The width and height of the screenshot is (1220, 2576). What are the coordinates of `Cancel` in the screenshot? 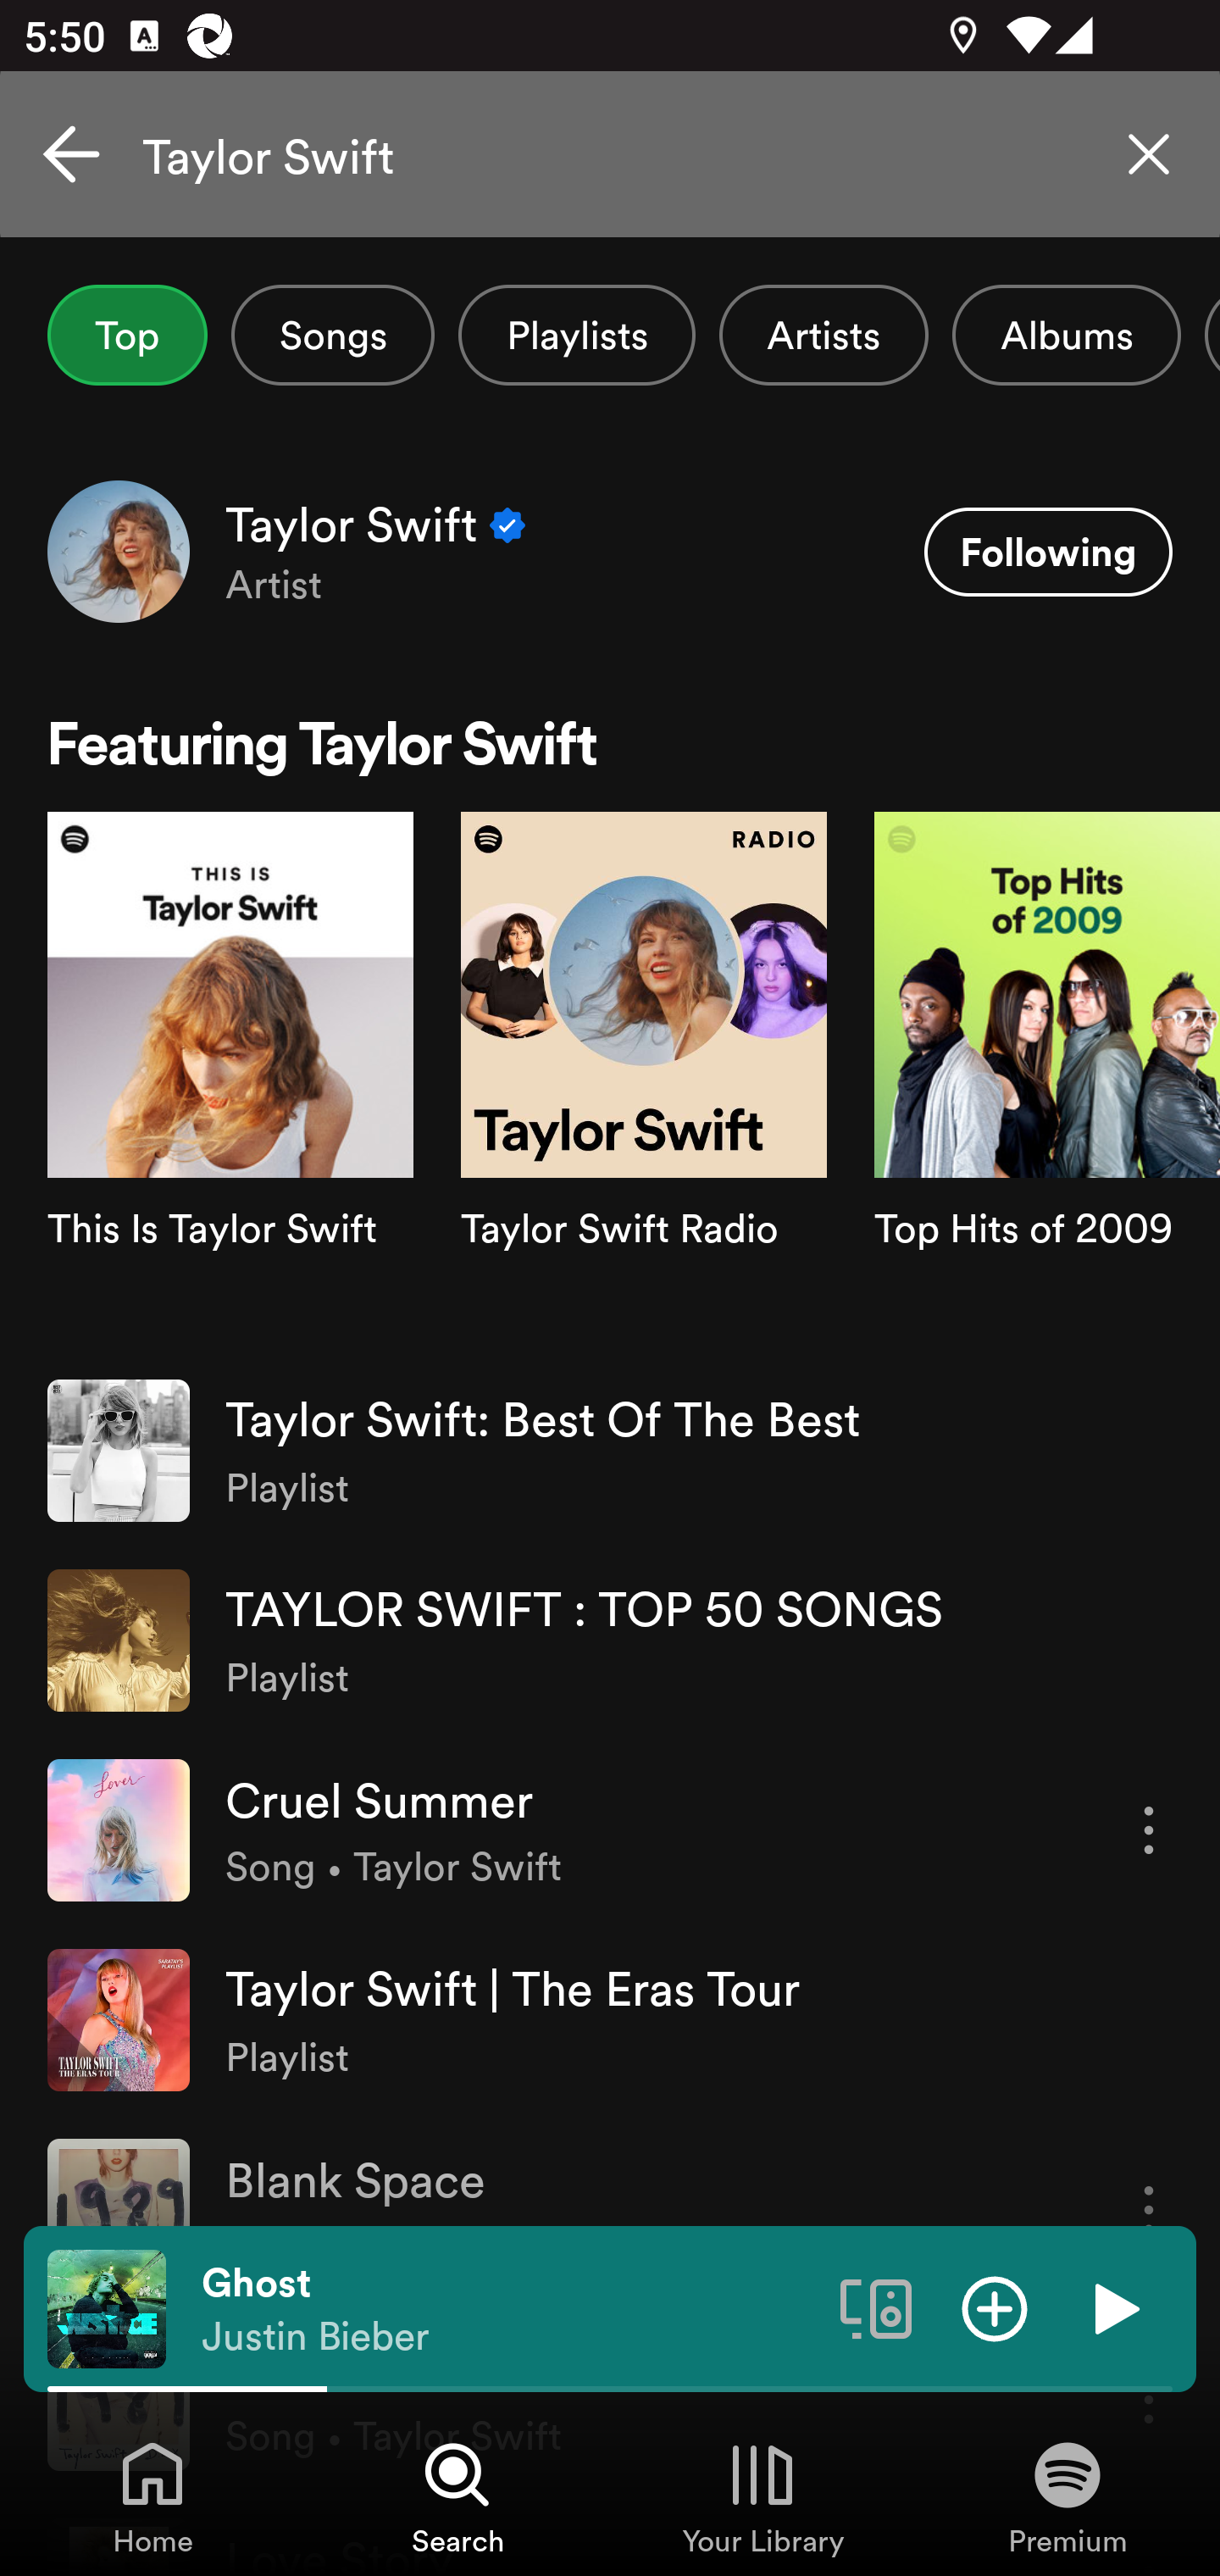 It's located at (71, 154).